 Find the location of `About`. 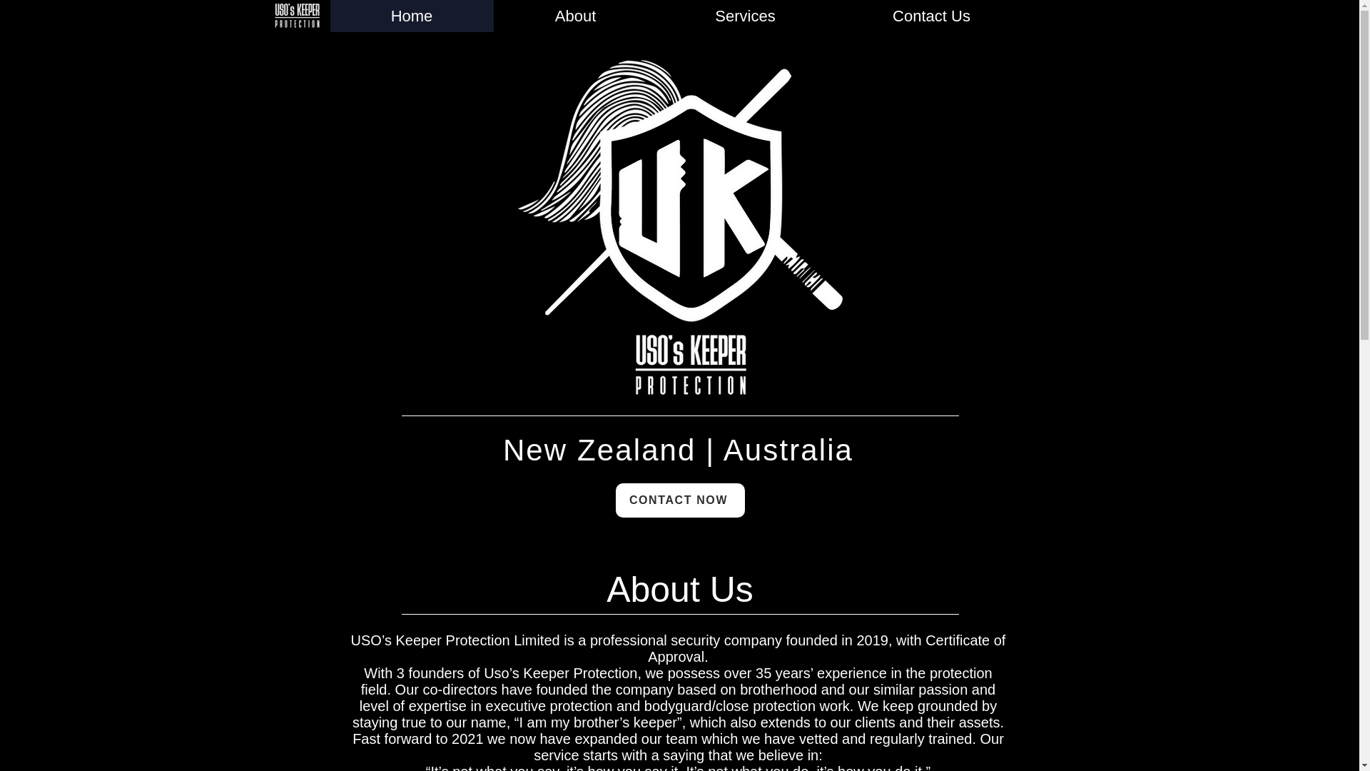

About is located at coordinates (575, 16).